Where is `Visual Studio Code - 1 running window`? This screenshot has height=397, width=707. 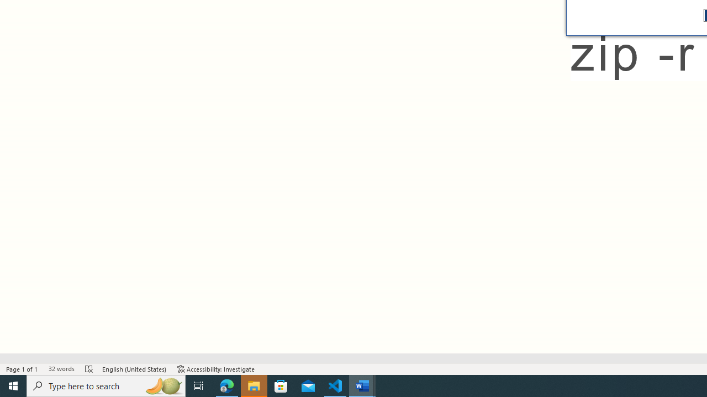
Visual Studio Code - 1 running window is located at coordinates (335, 386).